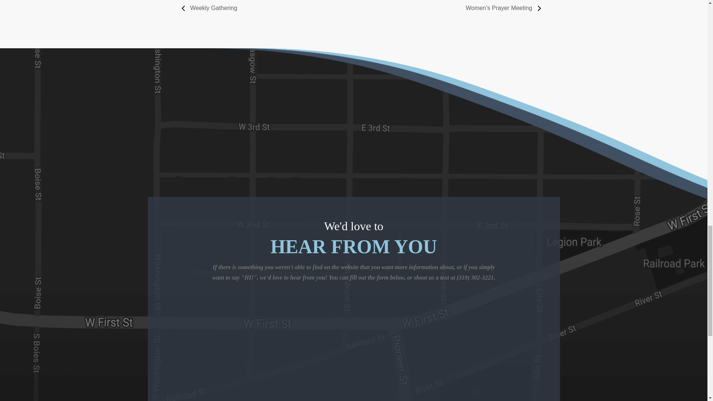 The height and width of the screenshot is (401, 713). What do you see at coordinates (509, 360) in the screenshot?
I see `Submit` at bounding box center [509, 360].